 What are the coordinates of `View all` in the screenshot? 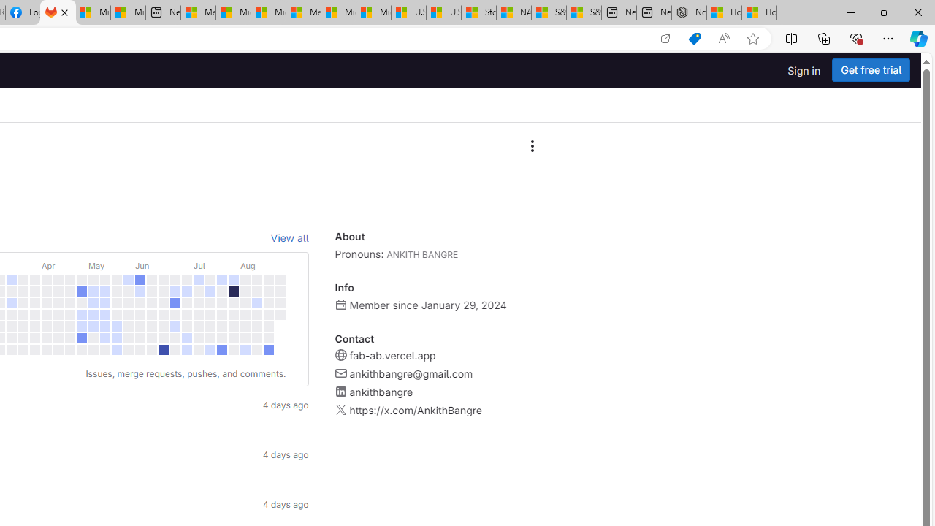 It's located at (289, 238).